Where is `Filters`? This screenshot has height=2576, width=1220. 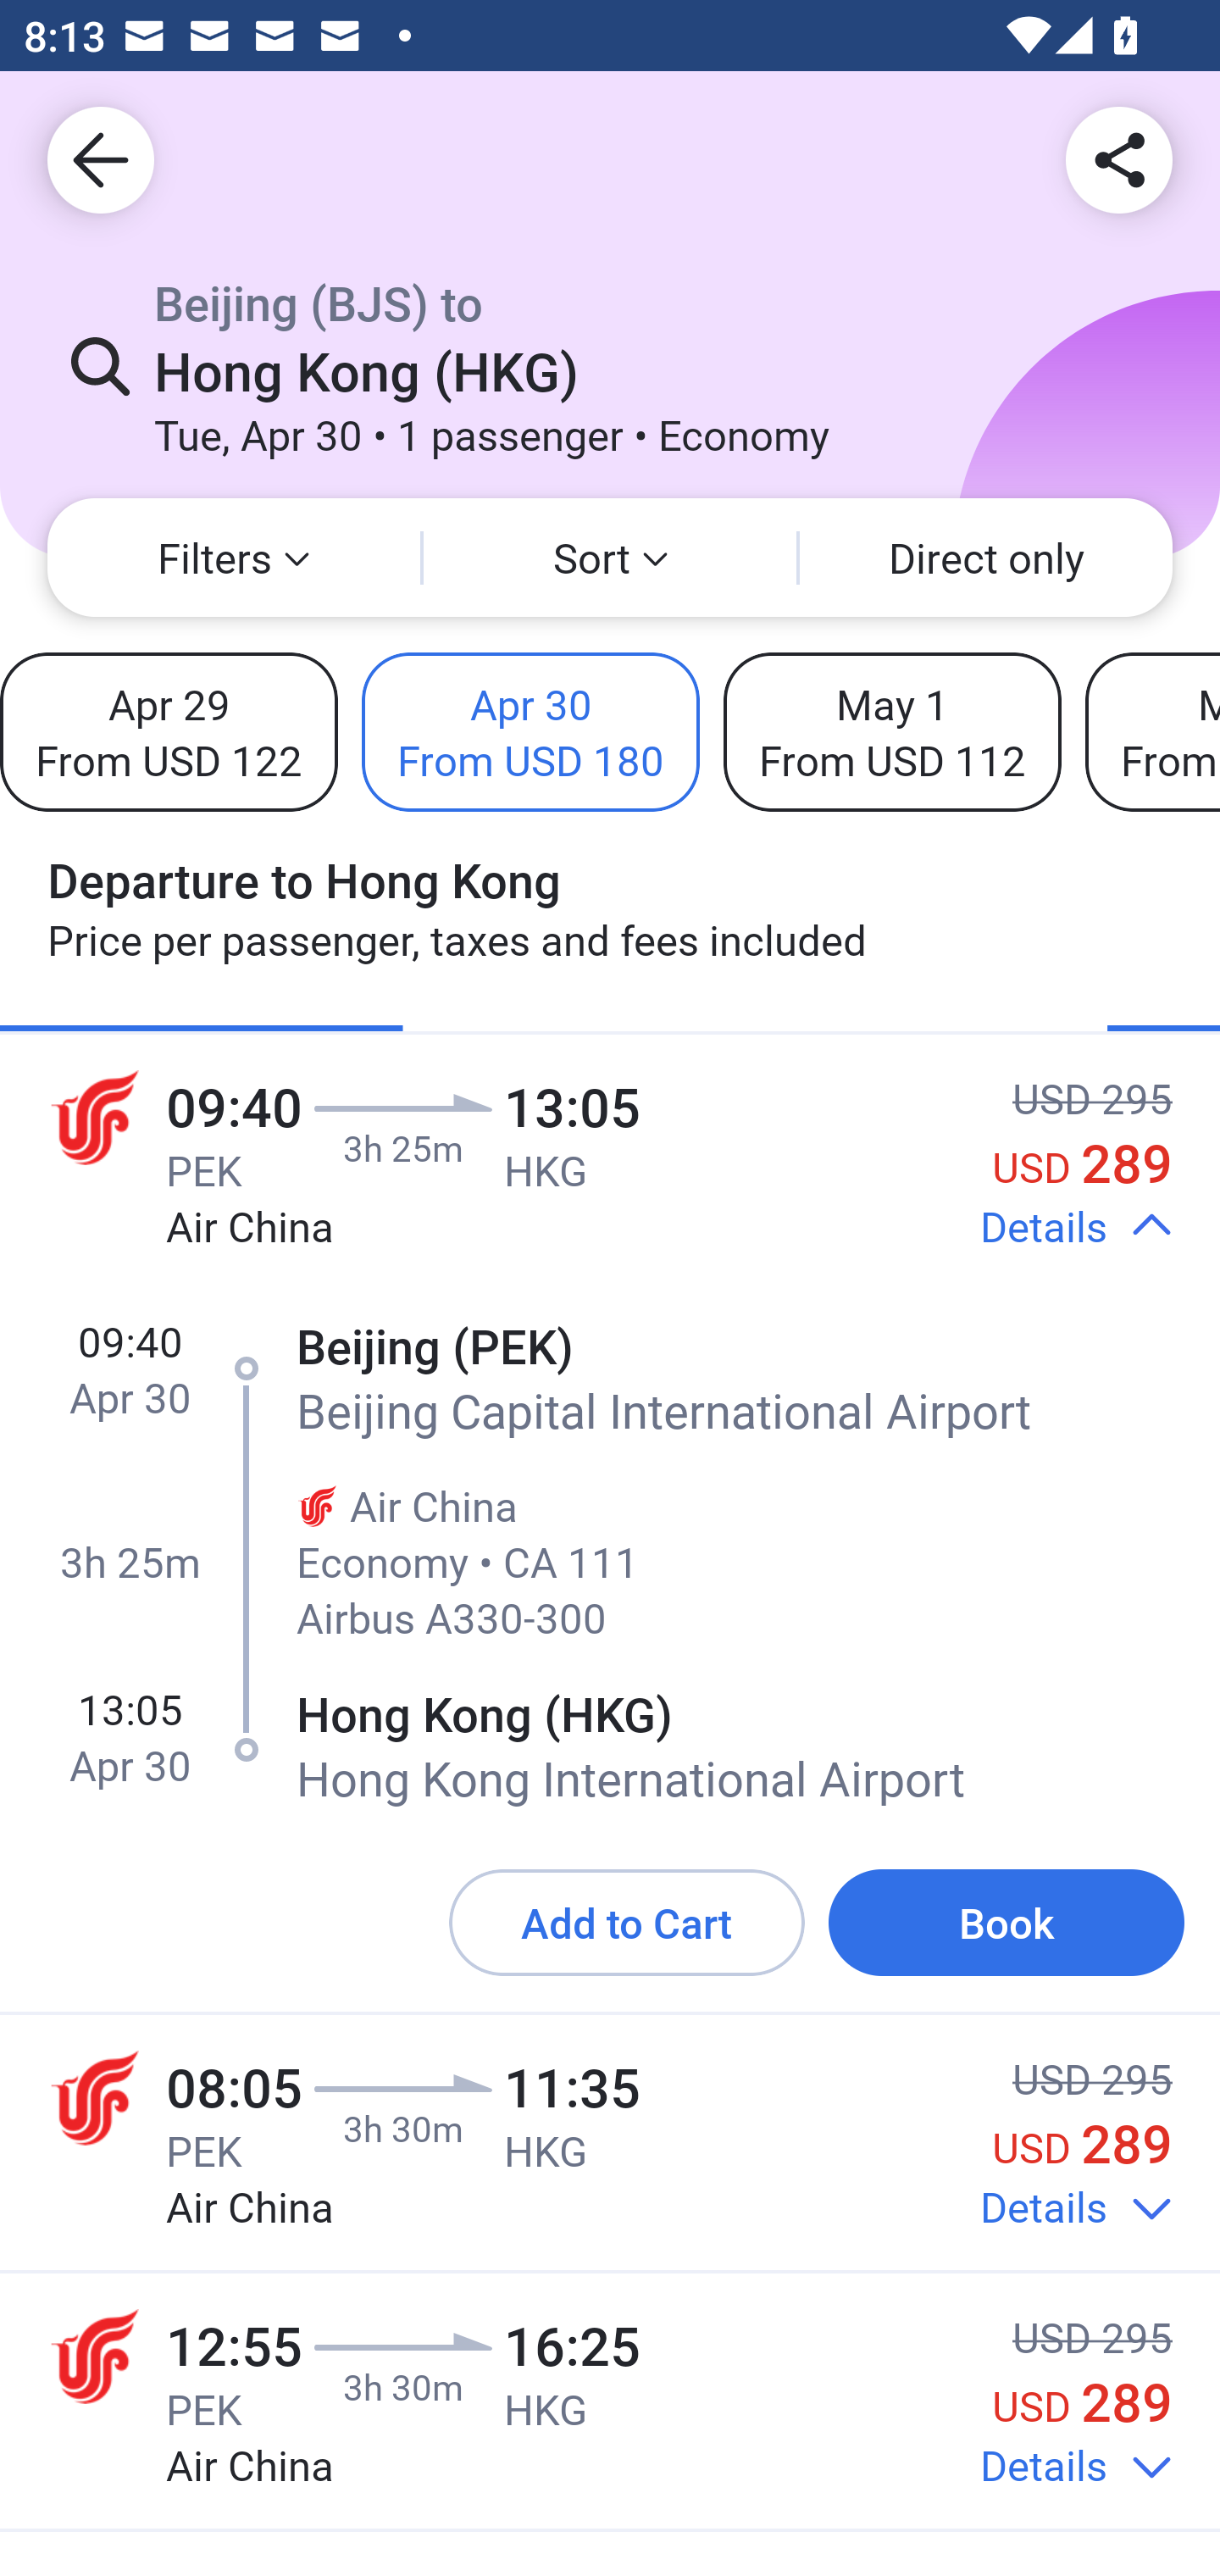 Filters is located at coordinates (234, 558).